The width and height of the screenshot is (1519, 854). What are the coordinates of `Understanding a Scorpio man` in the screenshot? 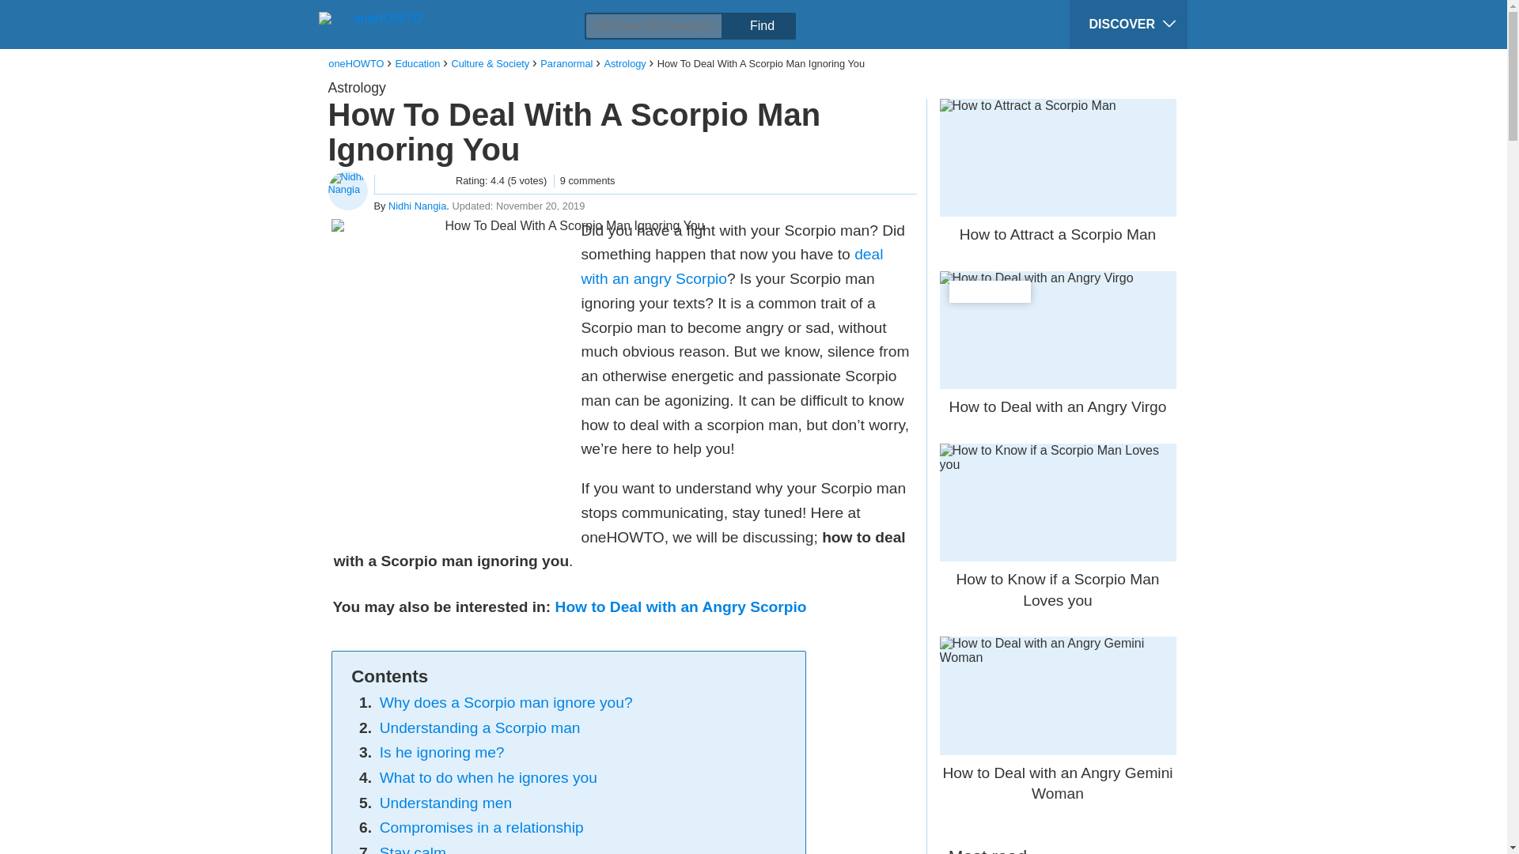 It's located at (479, 727).